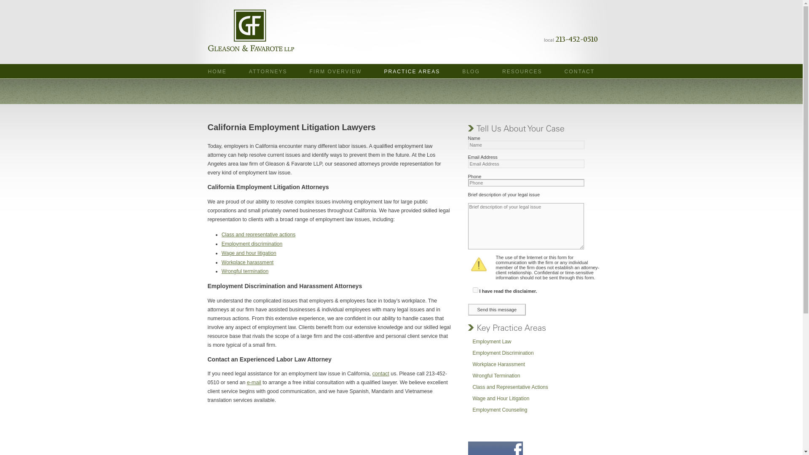 The height and width of the screenshot is (455, 809). Describe the element at coordinates (475, 290) in the screenshot. I see `I have read the disclaimer.` at that location.